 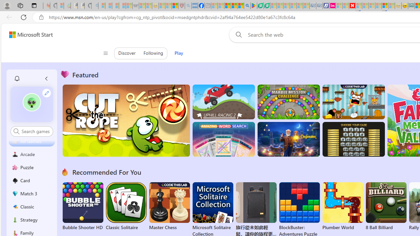 What do you see at coordinates (260, 6) in the screenshot?
I see `Terms of Use Agreement` at bounding box center [260, 6].